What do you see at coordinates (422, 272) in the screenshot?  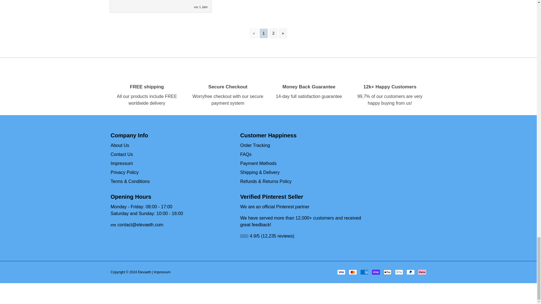 I see `Klarna` at bounding box center [422, 272].